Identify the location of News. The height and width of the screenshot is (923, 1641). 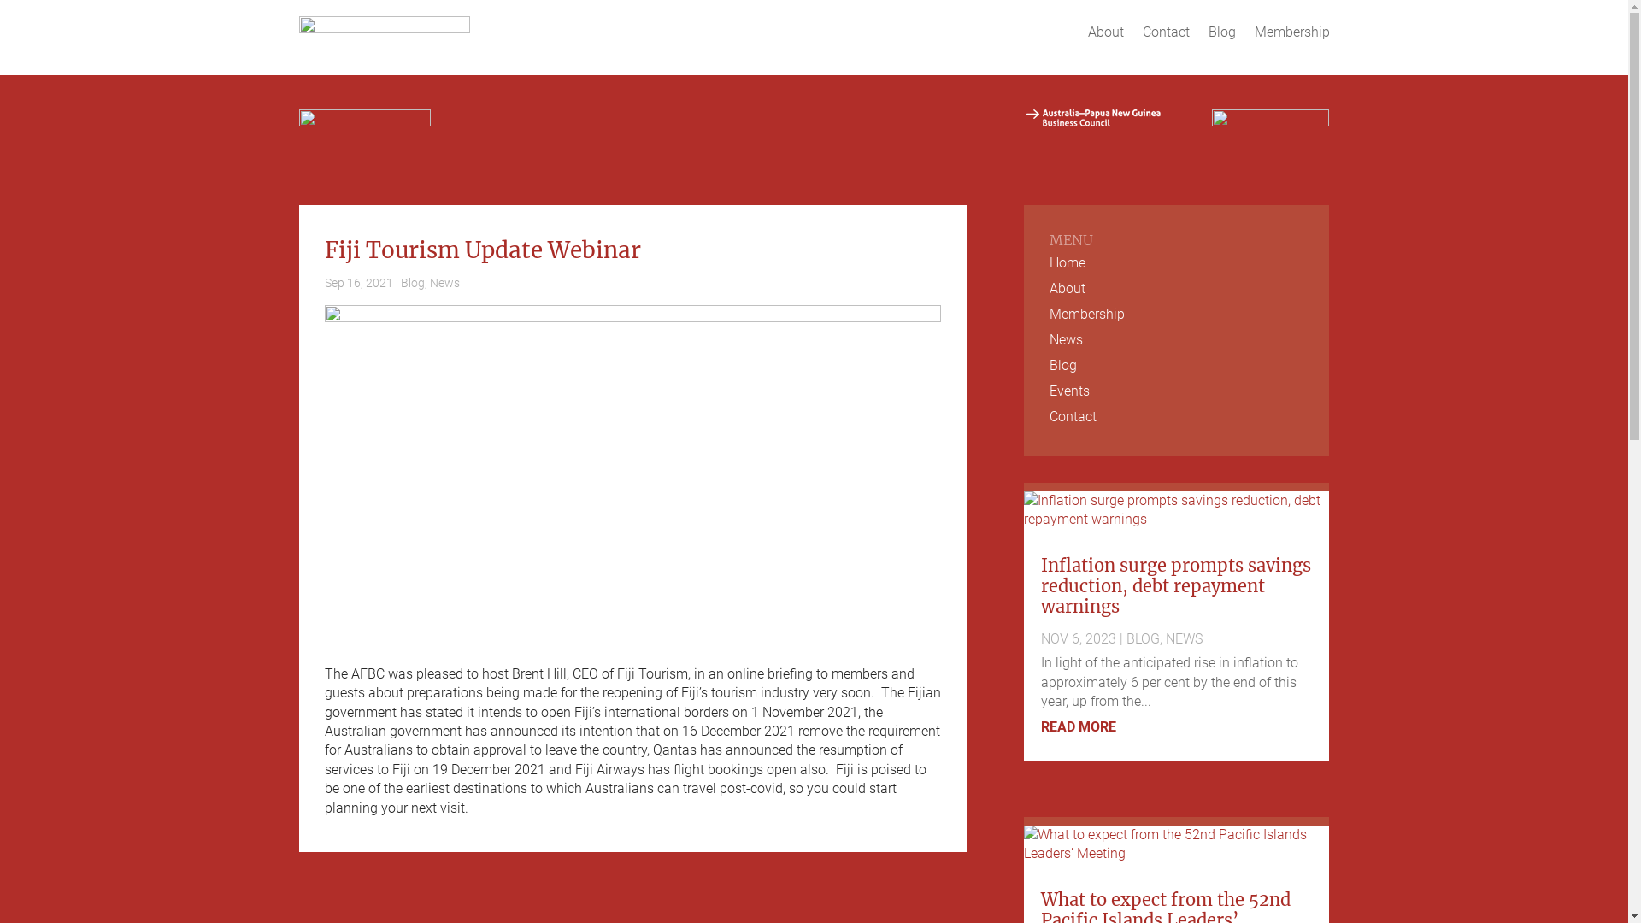
(1177, 344).